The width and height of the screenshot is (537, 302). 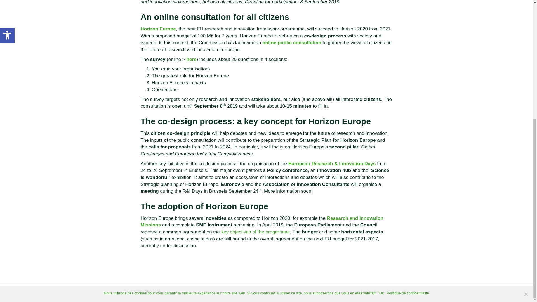 I want to click on Horizon Europe, so click(x=158, y=29).